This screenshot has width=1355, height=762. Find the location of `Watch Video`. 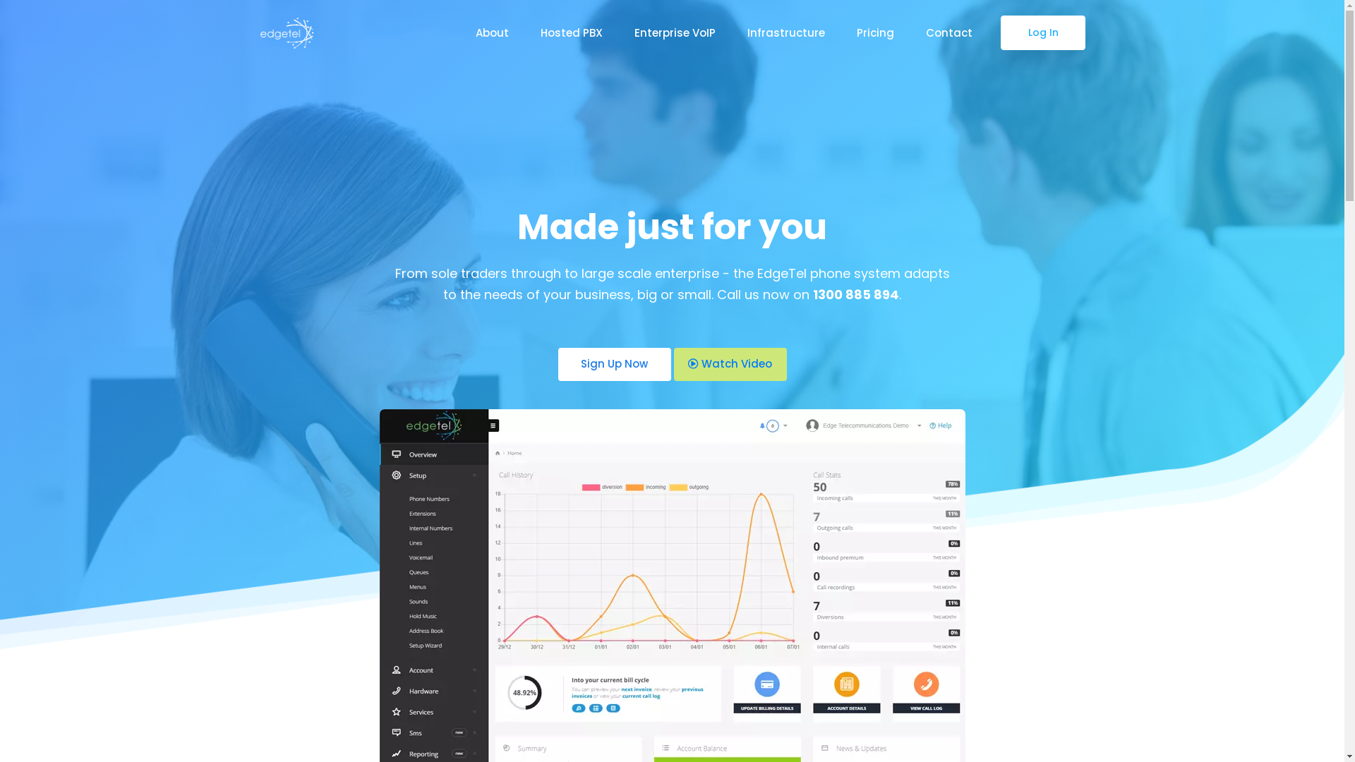

Watch Video is located at coordinates (730, 364).